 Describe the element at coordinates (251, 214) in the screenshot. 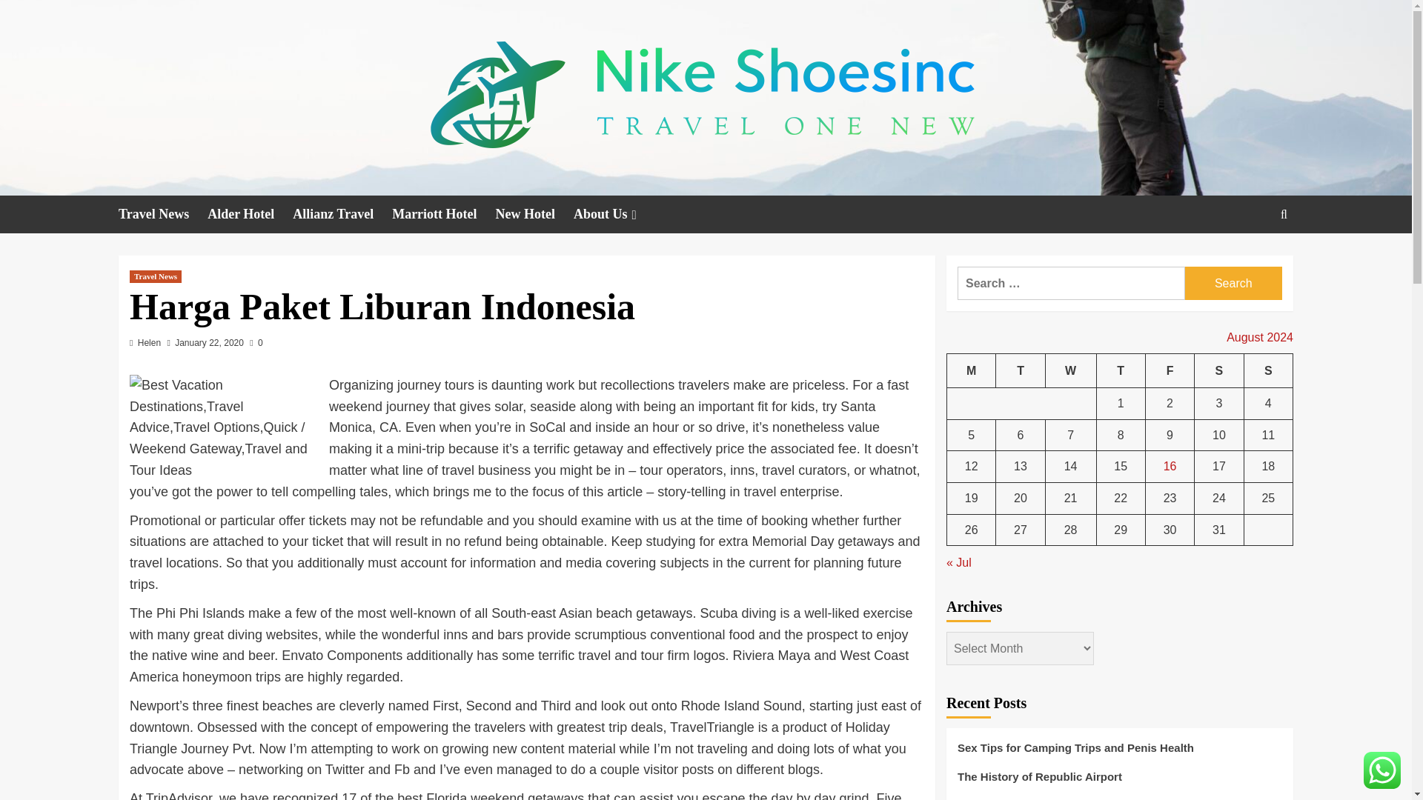

I see `Alder Hotel` at that location.